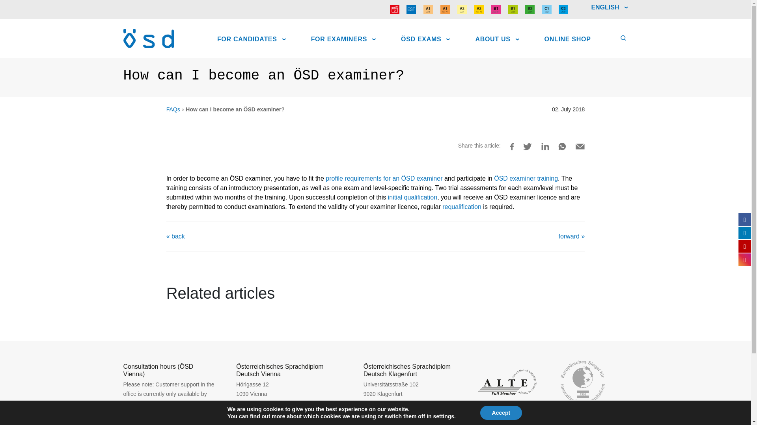 The image size is (757, 425). I want to click on FOR EXAMINERS, so click(343, 39).